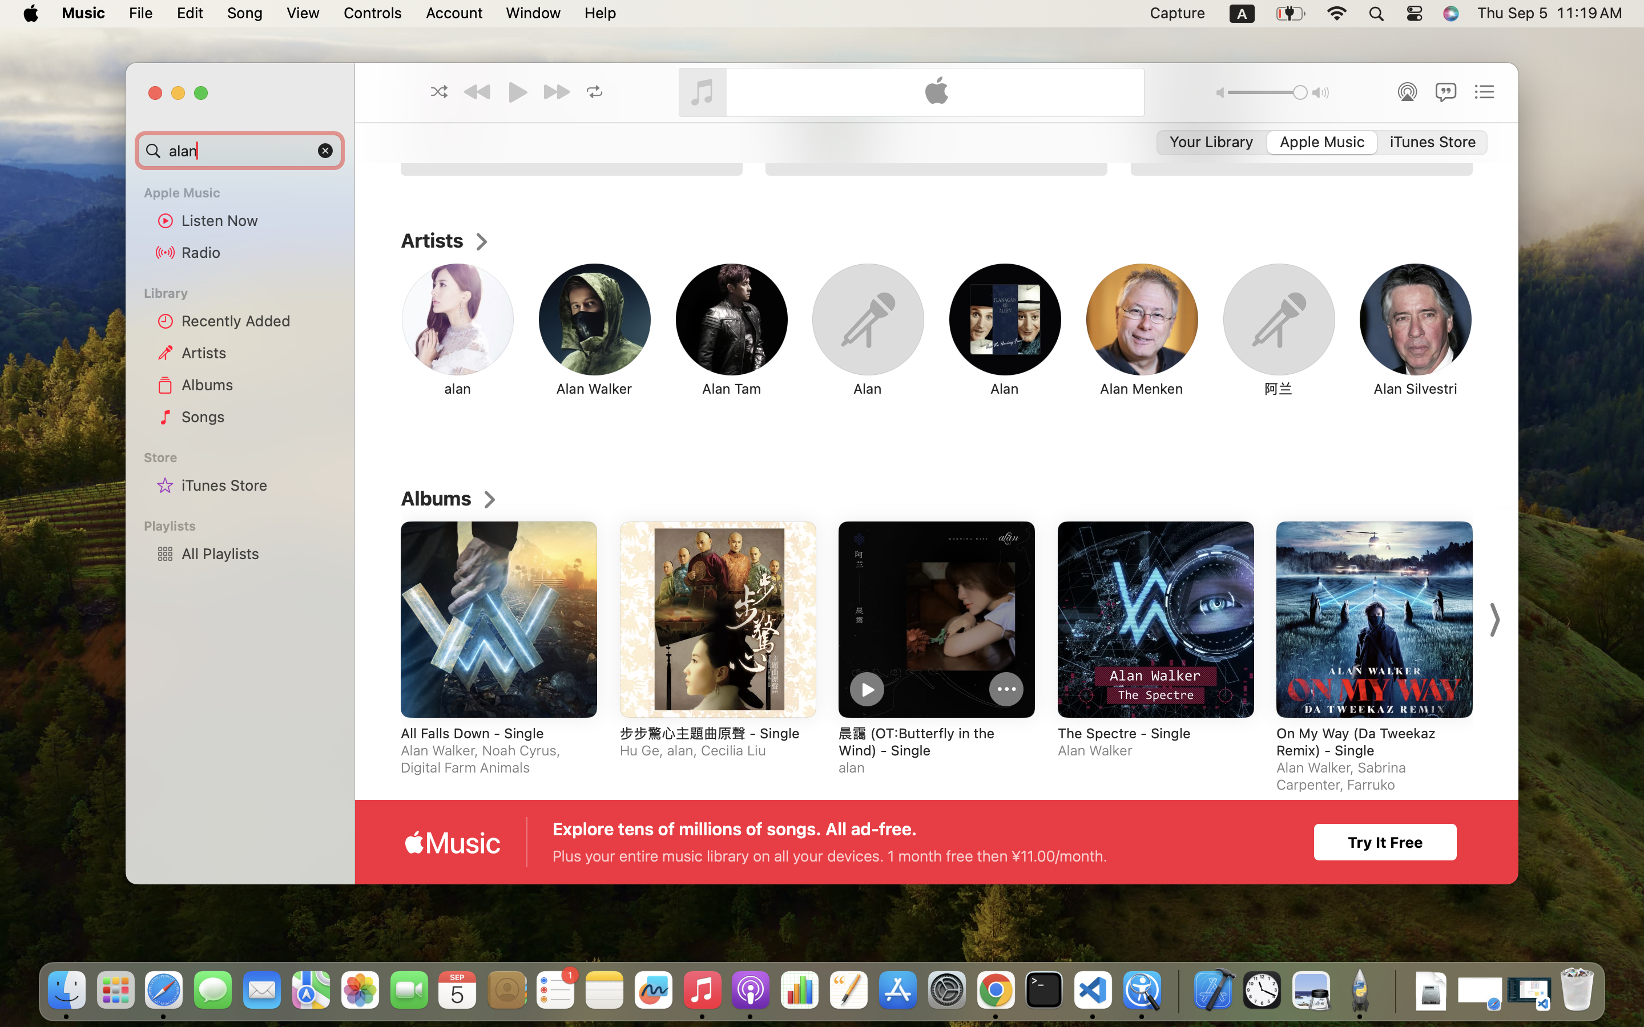 Image resolution: width=1644 pixels, height=1027 pixels. What do you see at coordinates (257, 220) in the screenshot?
I see `Listen Now` at bounding box center [257, 220].